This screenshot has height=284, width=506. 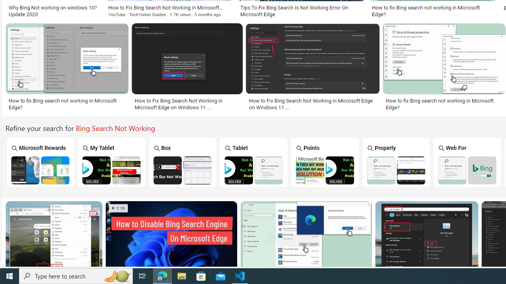 I want to click on Points, so click(x=325, y=162).